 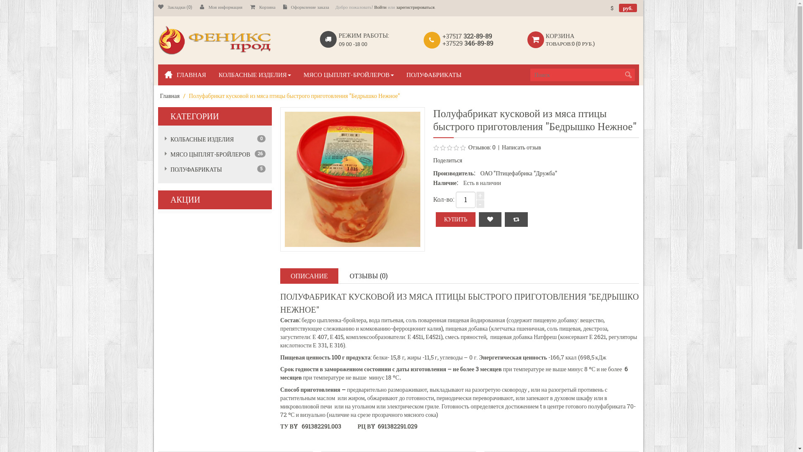 I want to click on $, so click(x=612, y=8).